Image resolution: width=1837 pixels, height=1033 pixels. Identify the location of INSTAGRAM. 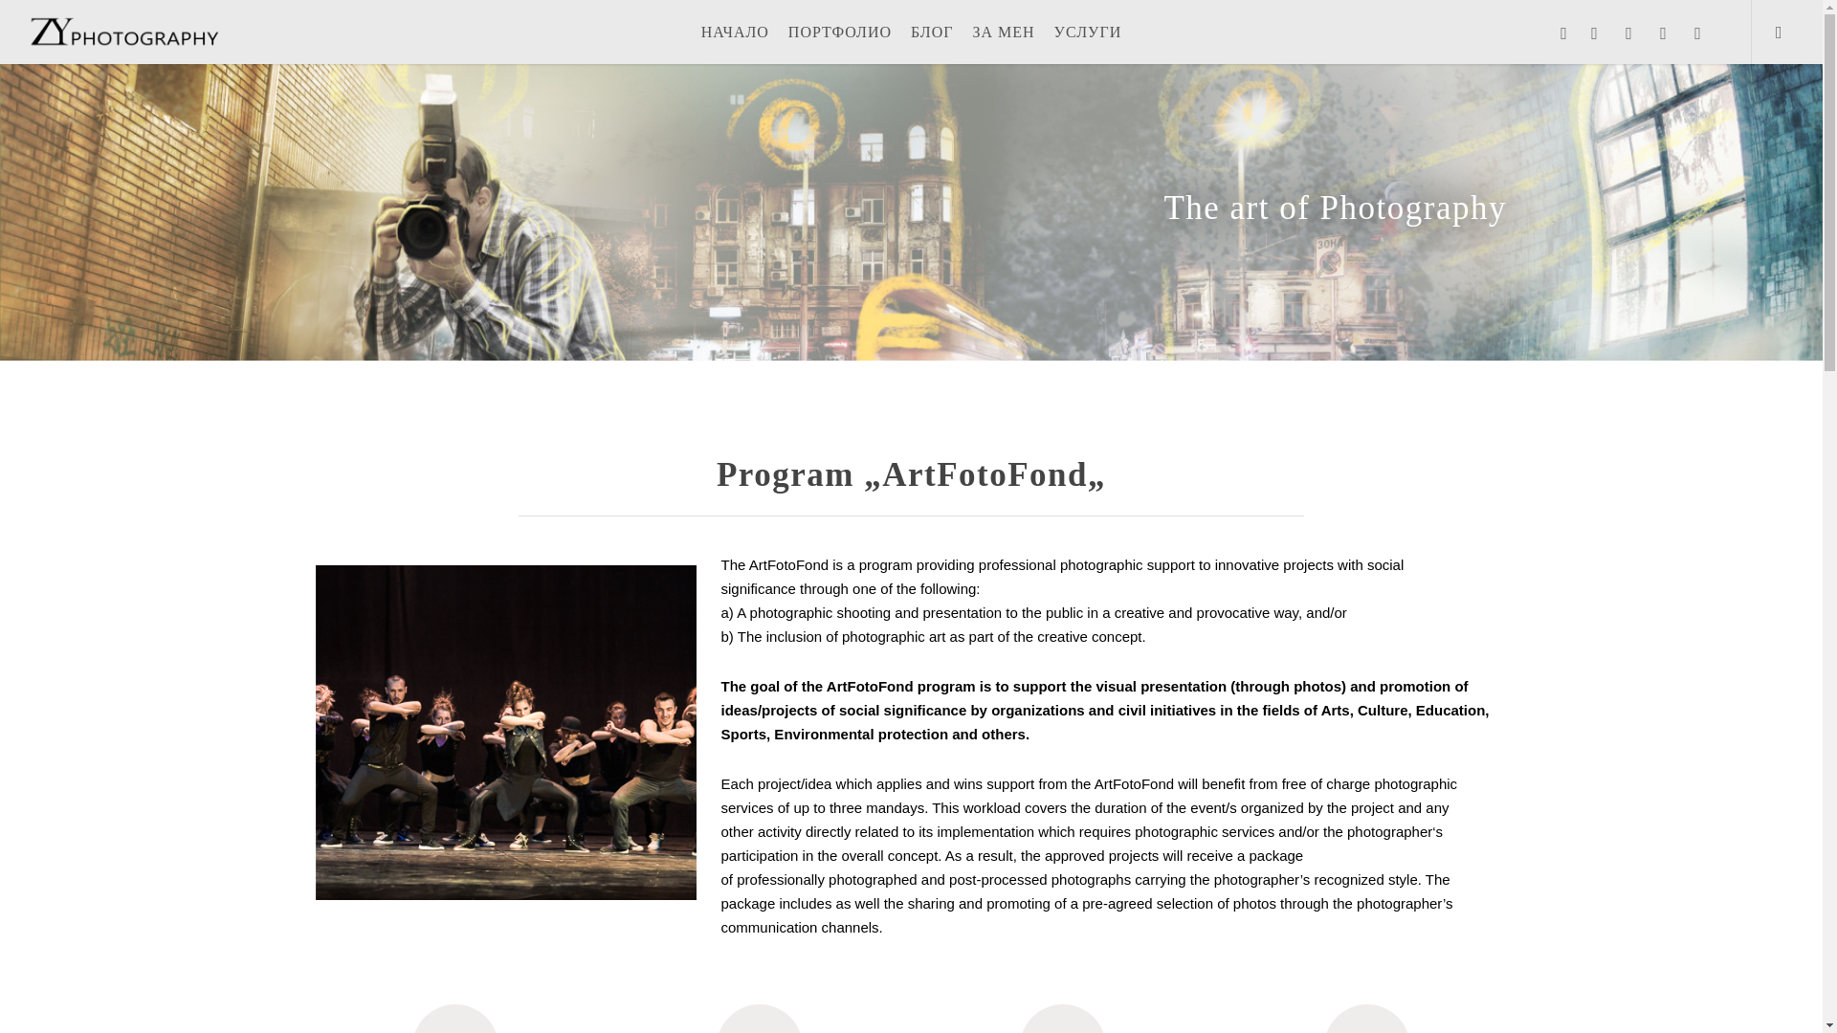
(1663, 31).